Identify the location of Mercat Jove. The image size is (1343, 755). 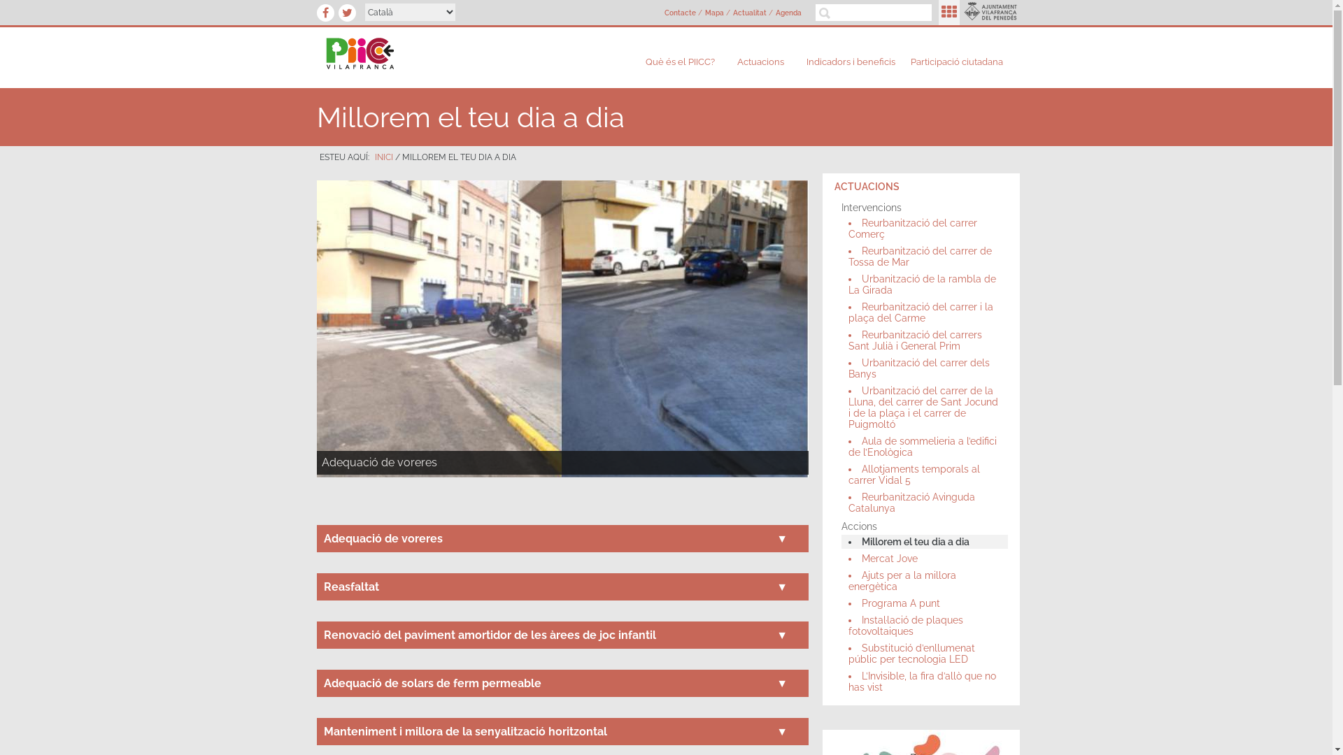
(925, 559).